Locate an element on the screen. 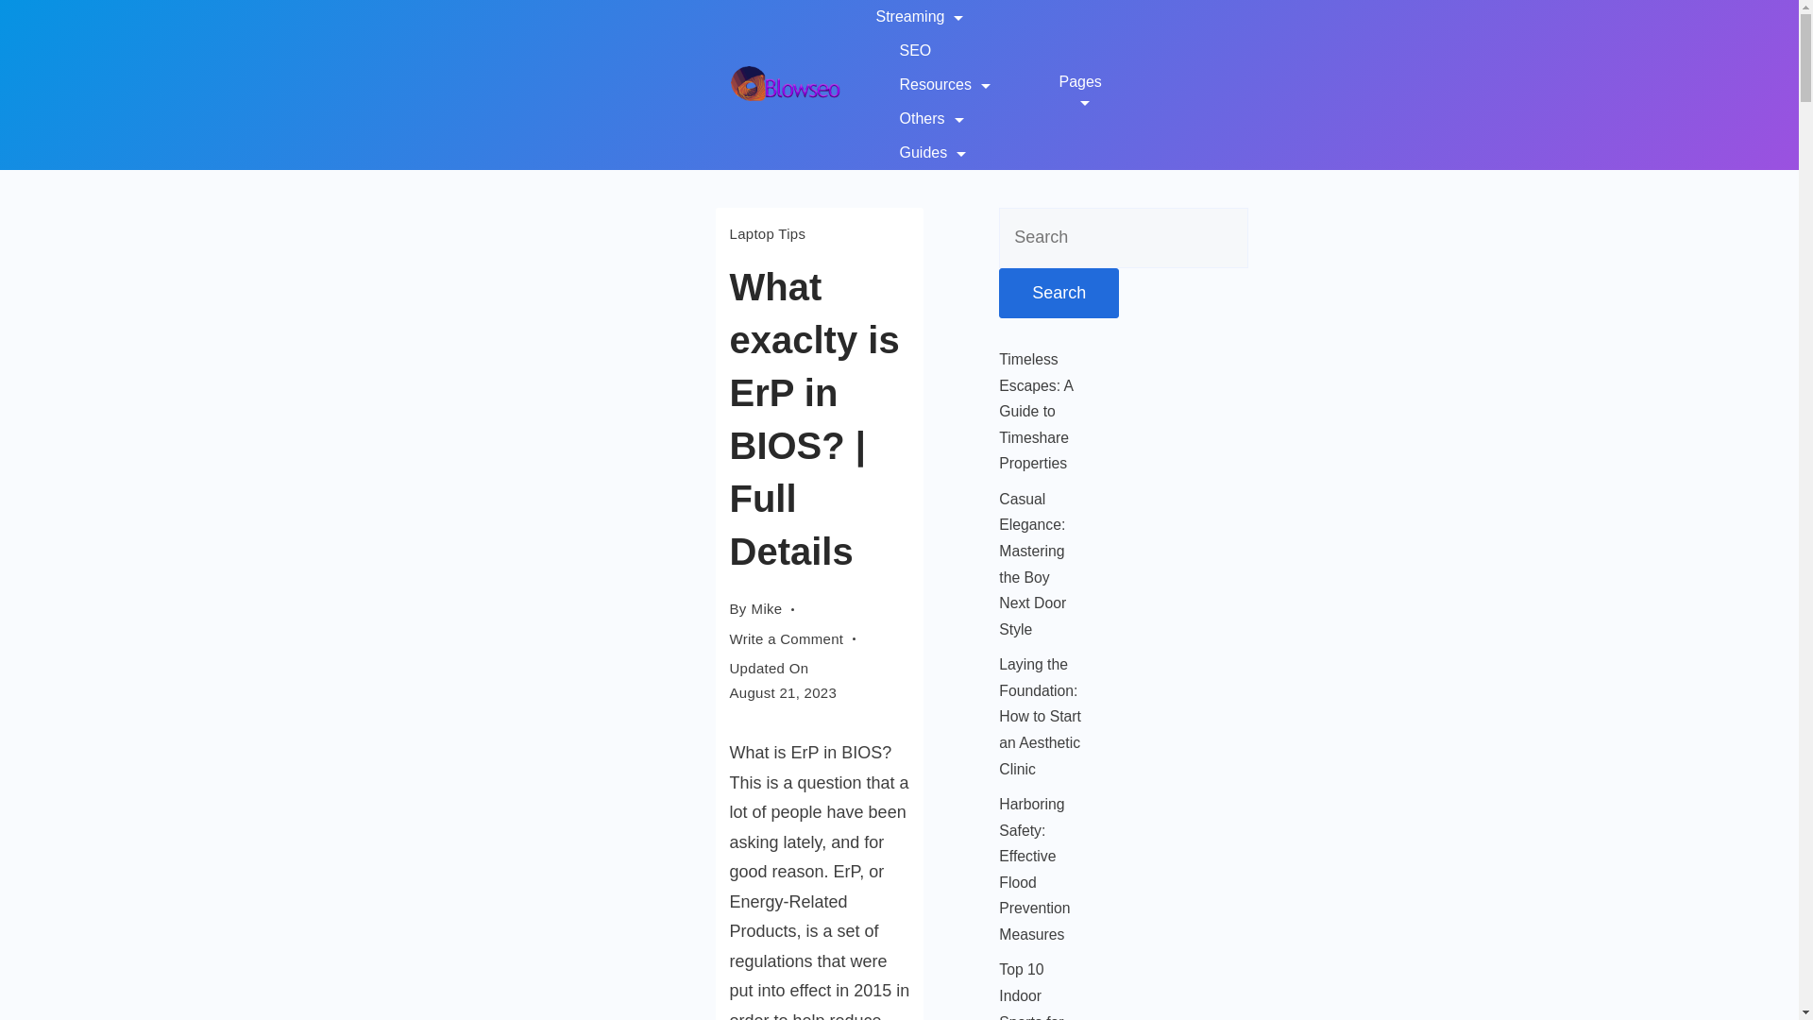 This screenshot has height=1020, width=1813. Search is located at coordinates (1058, 294).